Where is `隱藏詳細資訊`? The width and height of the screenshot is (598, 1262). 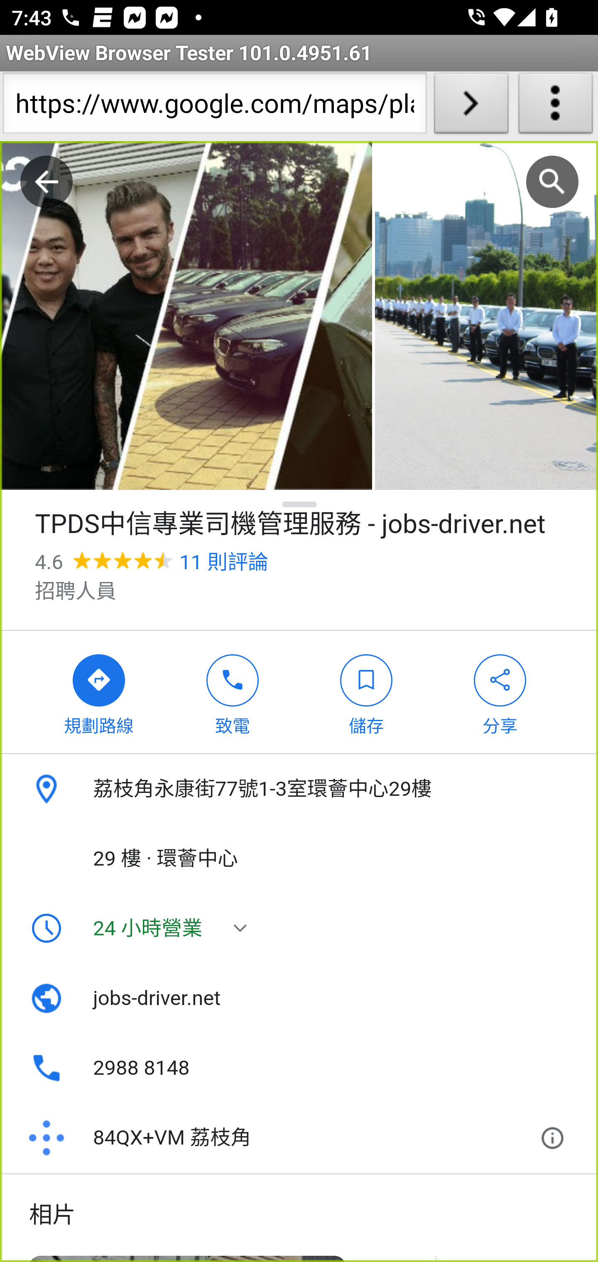 隱藏詳細資訊 is located at coordinates (300, 504).